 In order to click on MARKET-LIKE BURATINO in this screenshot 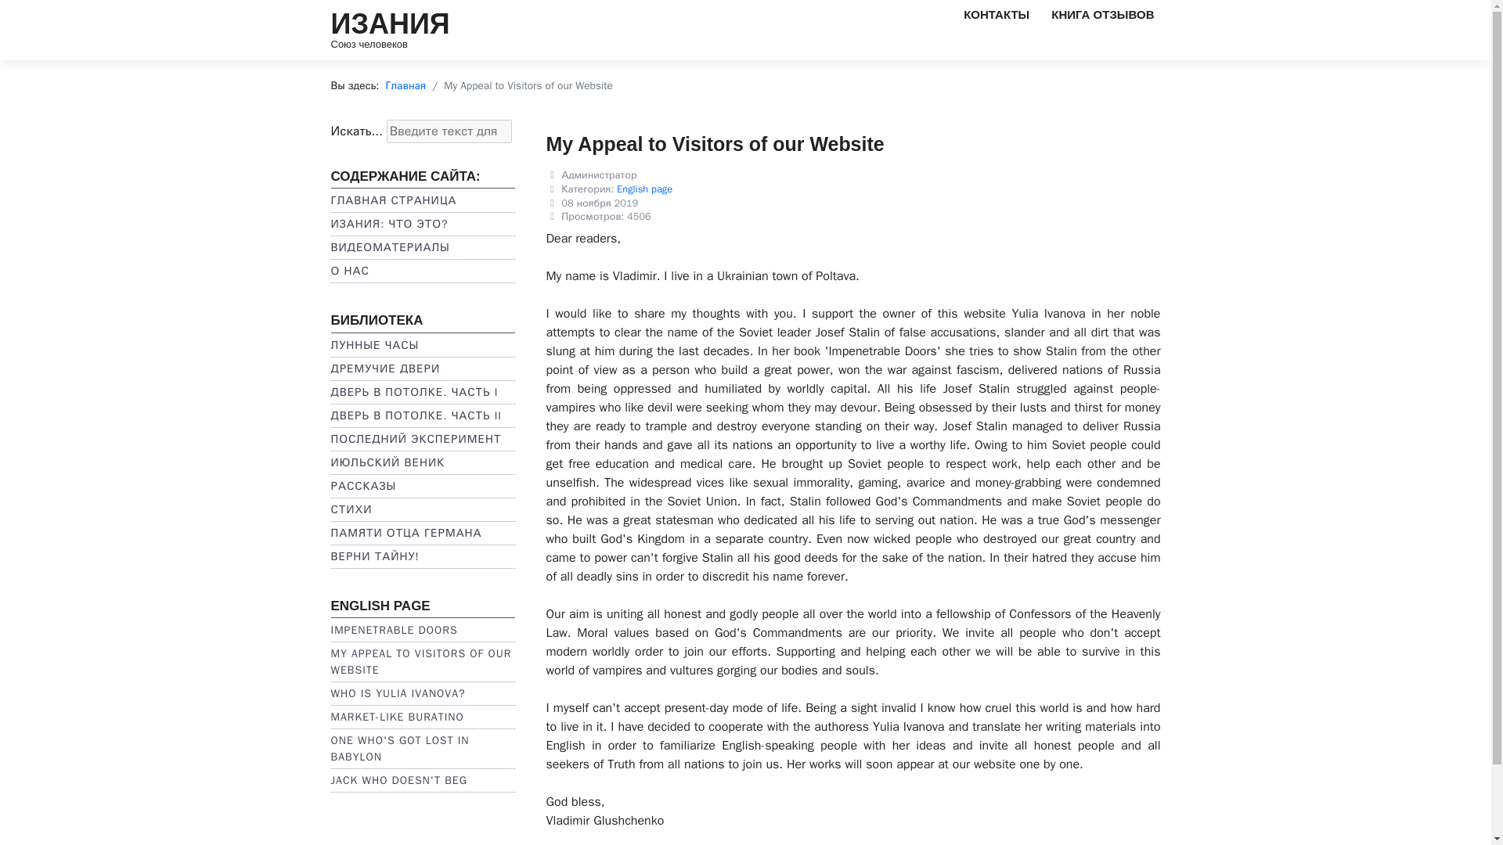, I will do `click(396, 717)`.